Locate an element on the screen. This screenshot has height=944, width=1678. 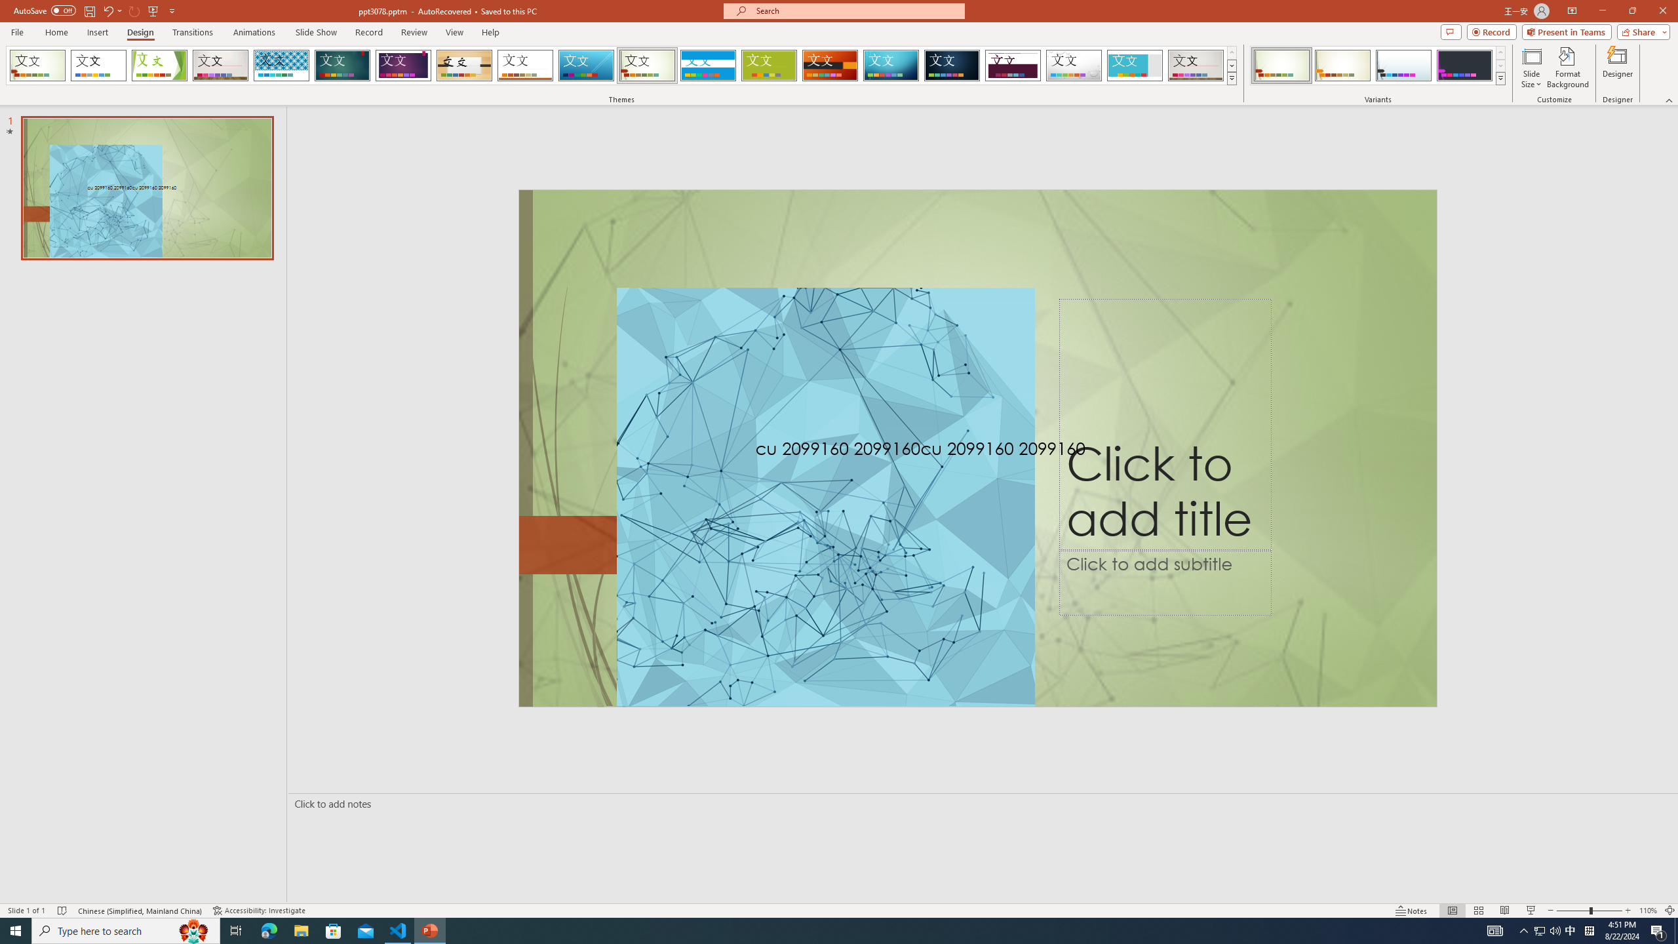
Facet is located at coordinates (159, 66).